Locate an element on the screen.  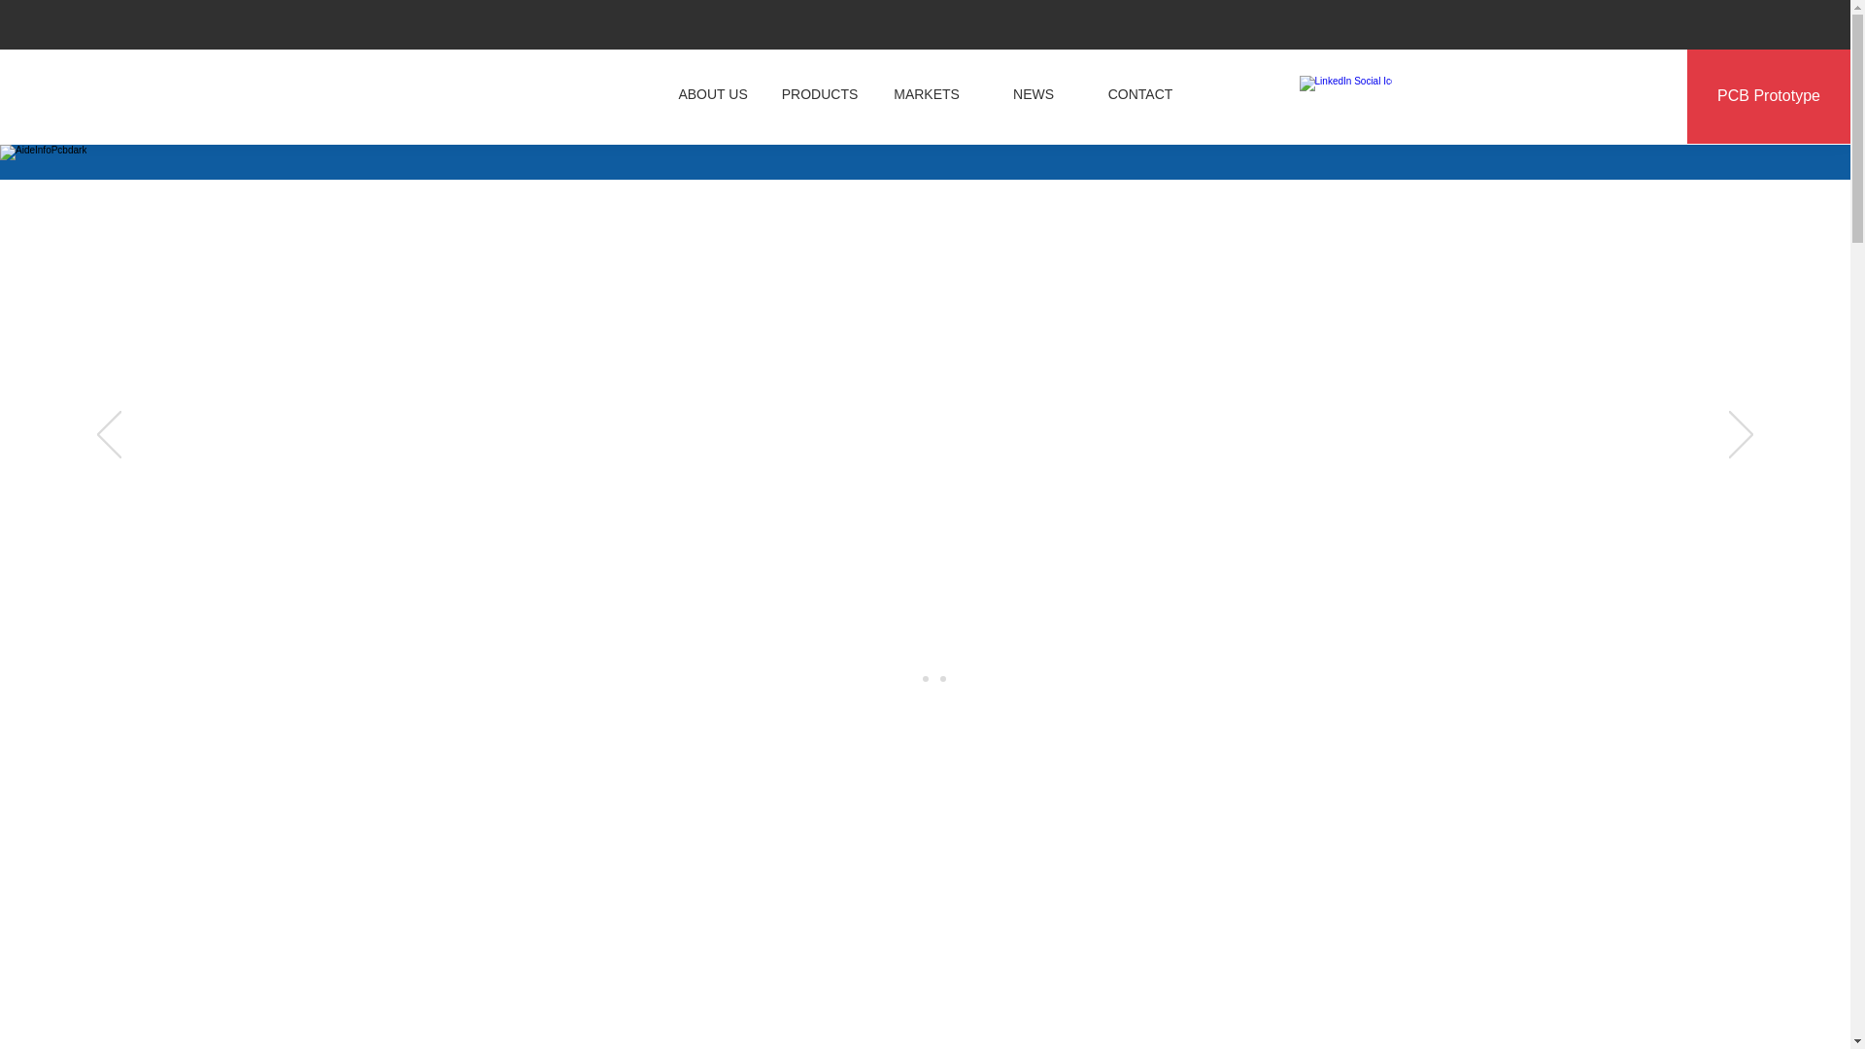
ABOUT US is located at coordinates (713, 94).